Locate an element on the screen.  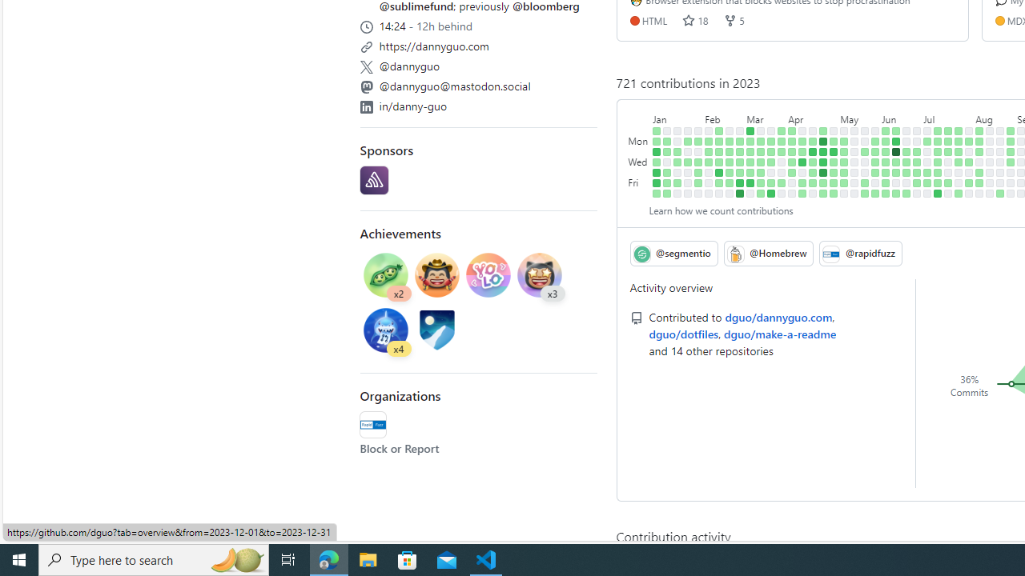
No contributions on May 25th. is located at coordinates (865, 173).